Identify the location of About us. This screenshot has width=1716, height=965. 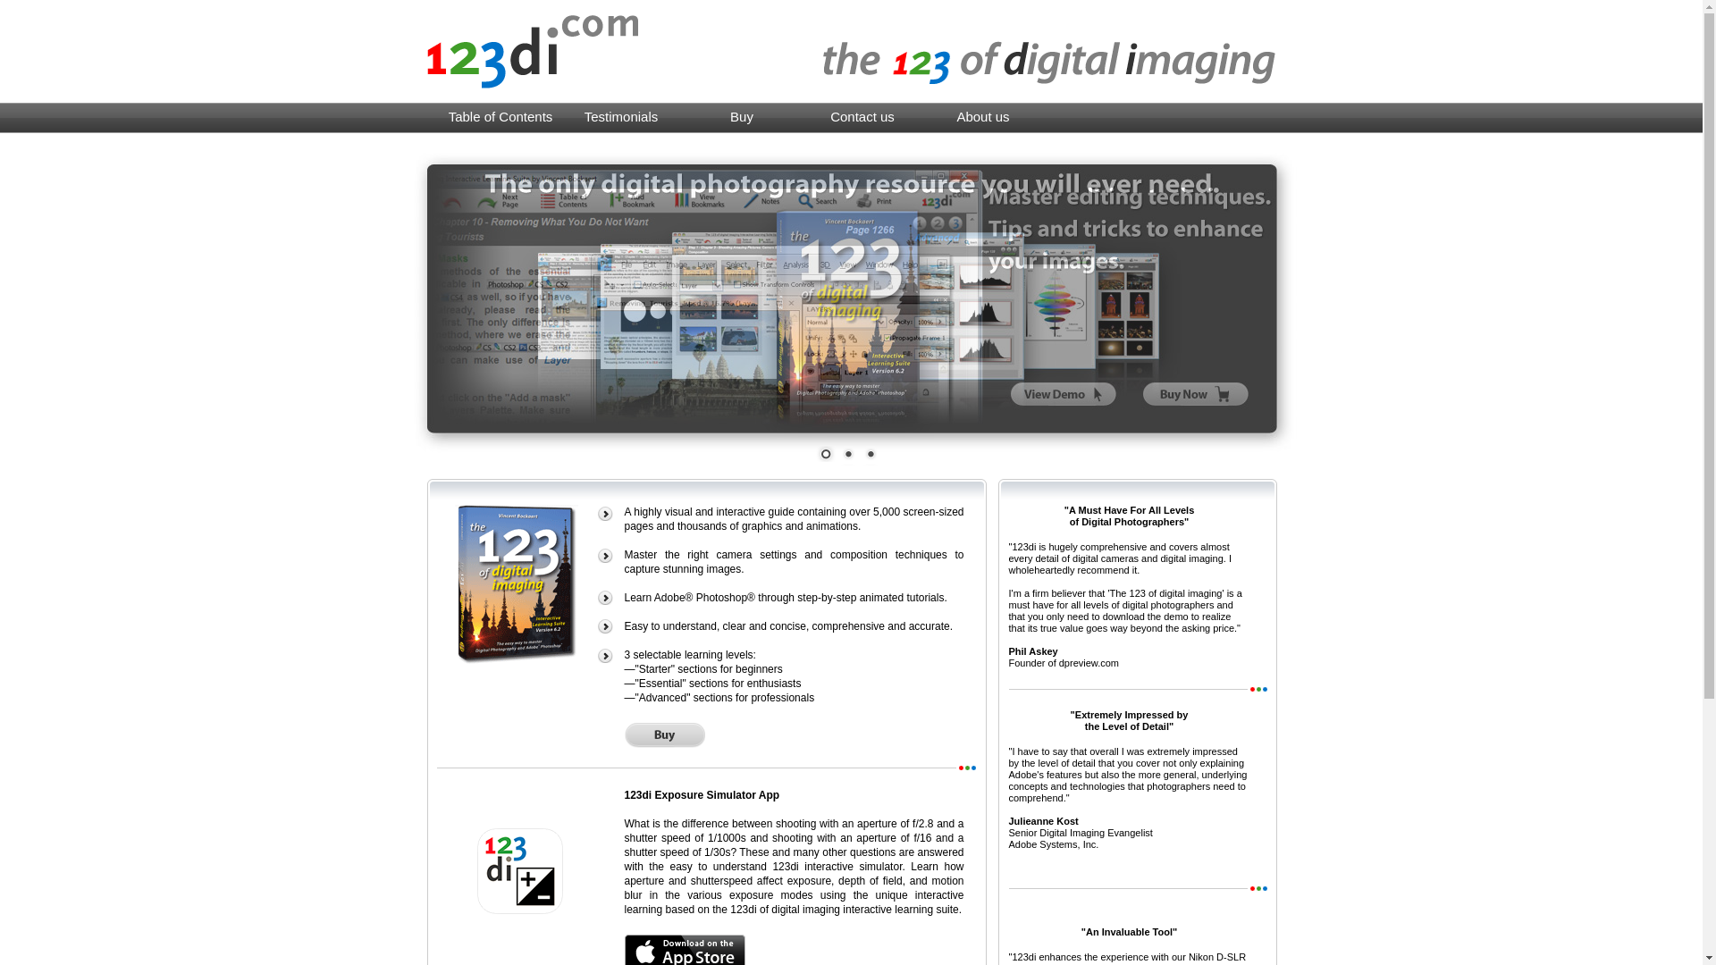
(983, 117).